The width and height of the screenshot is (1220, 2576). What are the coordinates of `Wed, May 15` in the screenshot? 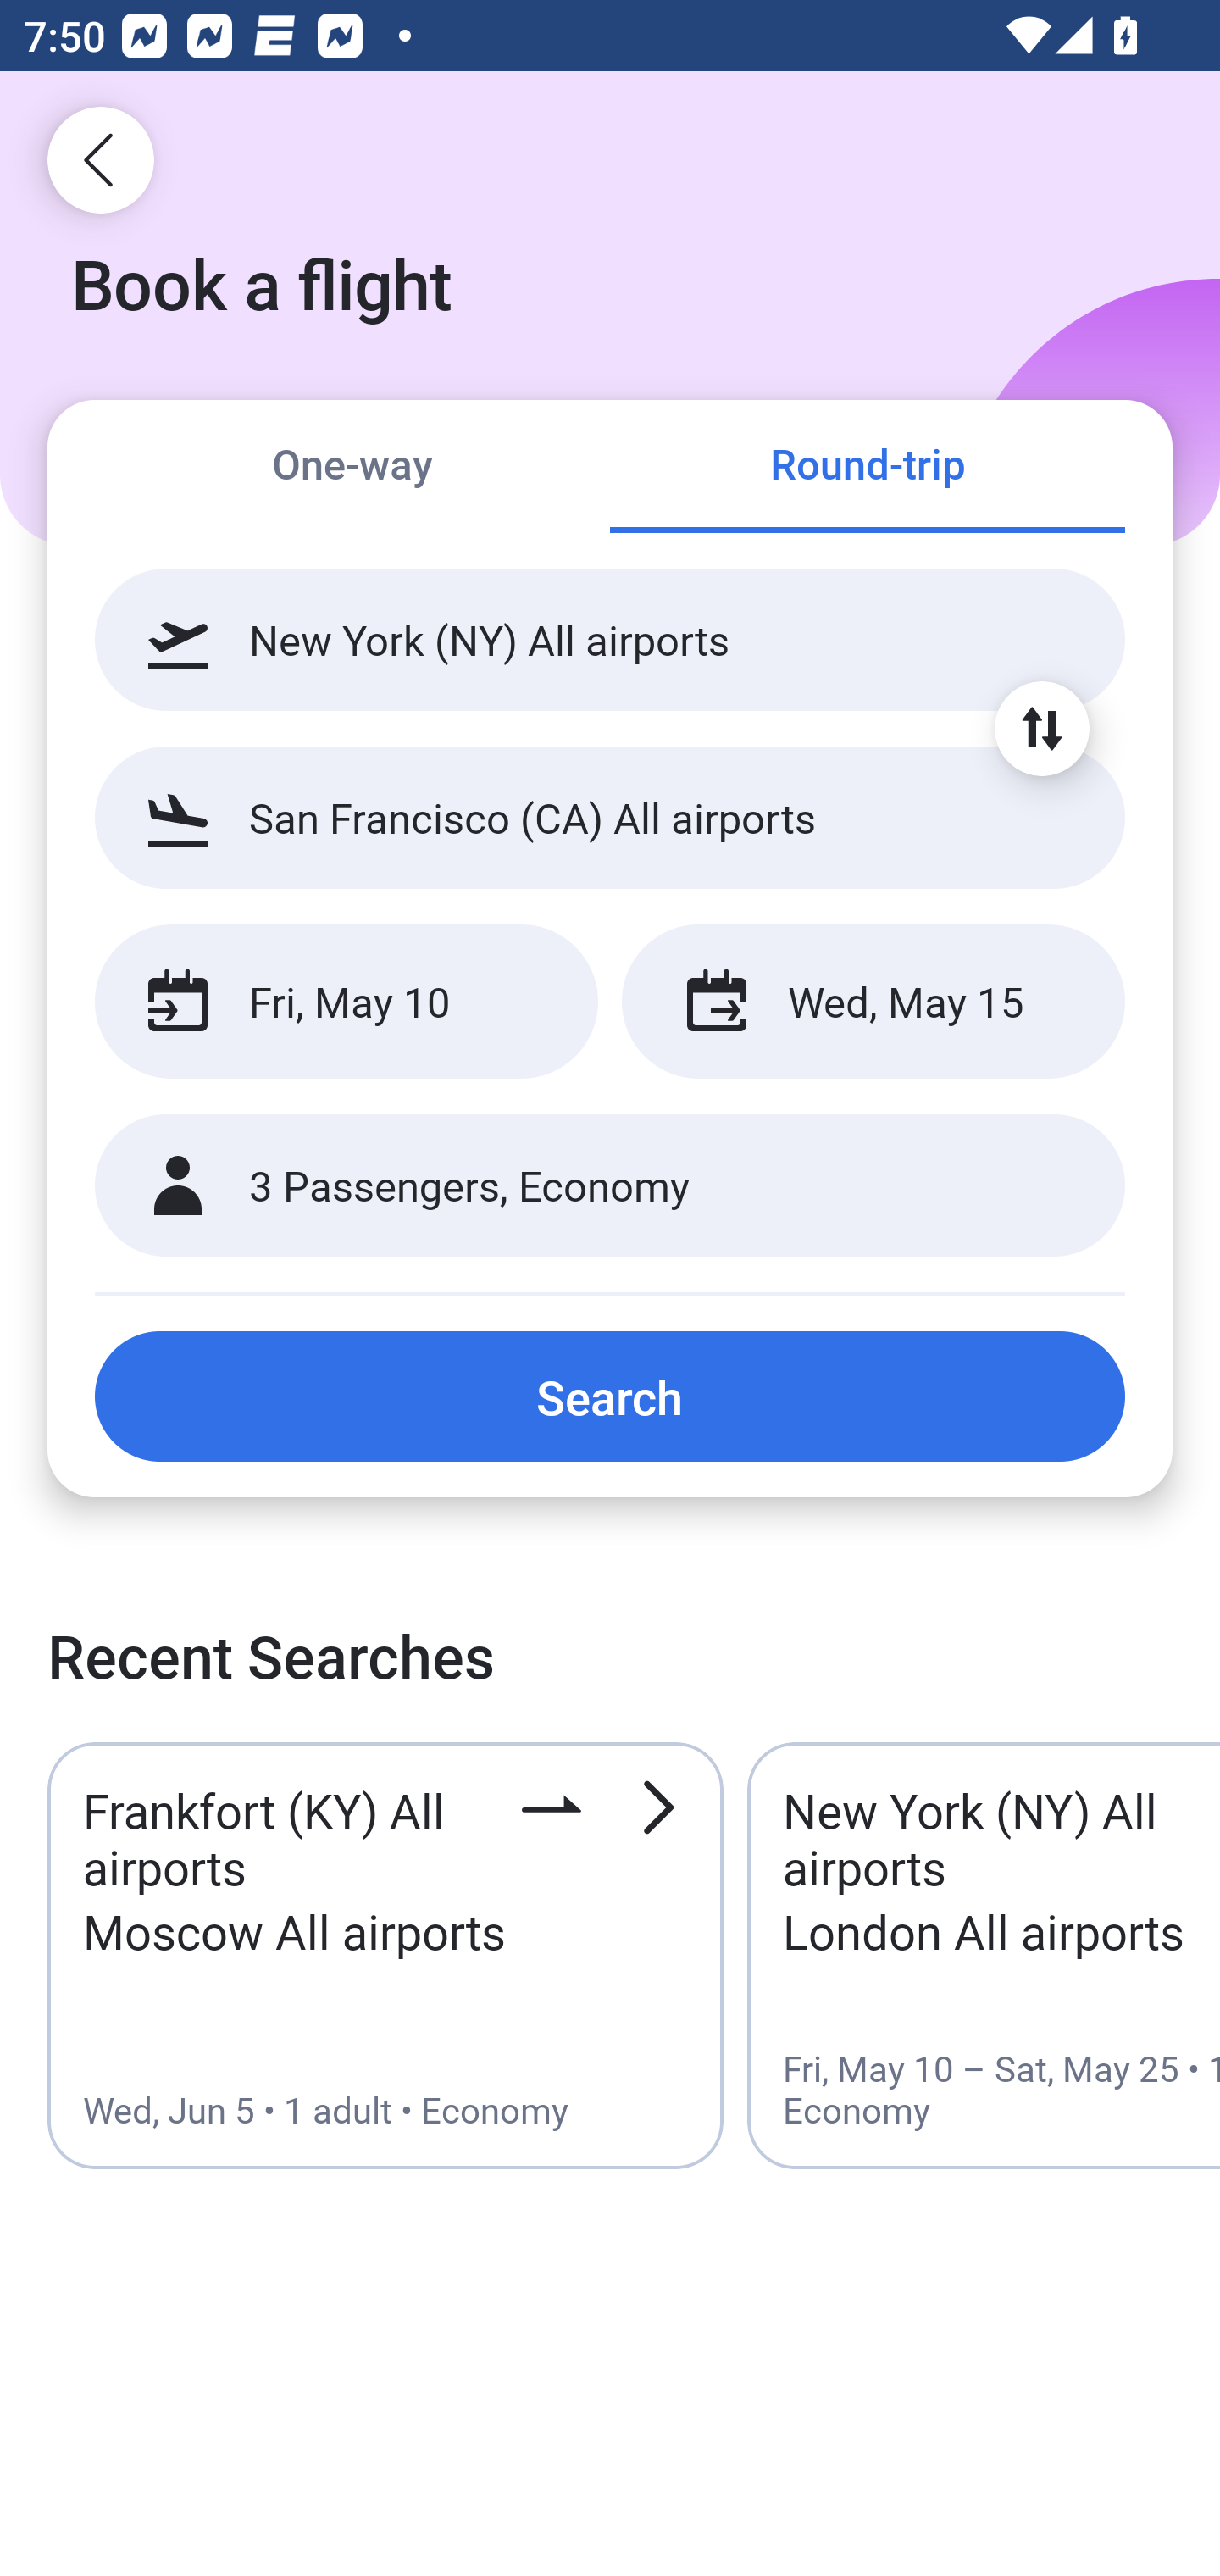 It's located at (873, 1002).